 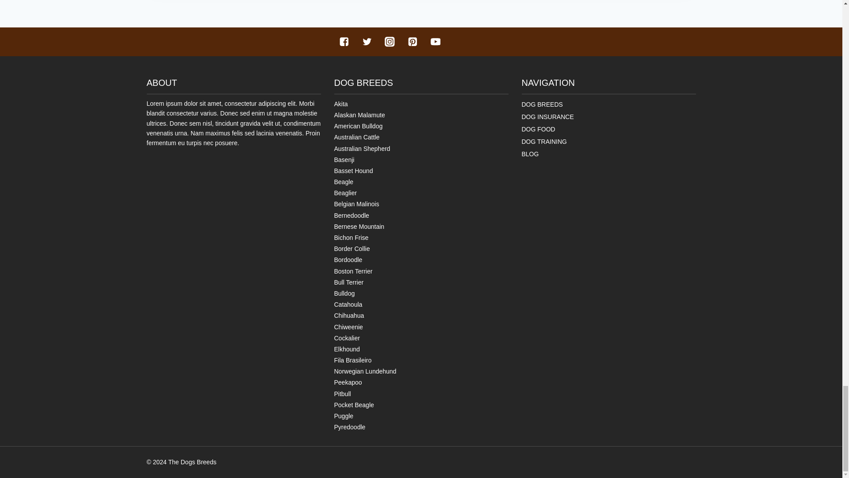 What do you see at coordinates (351, 238) in the screenshot?
I see `Bichon Frise` at bounding box center [351, 238].